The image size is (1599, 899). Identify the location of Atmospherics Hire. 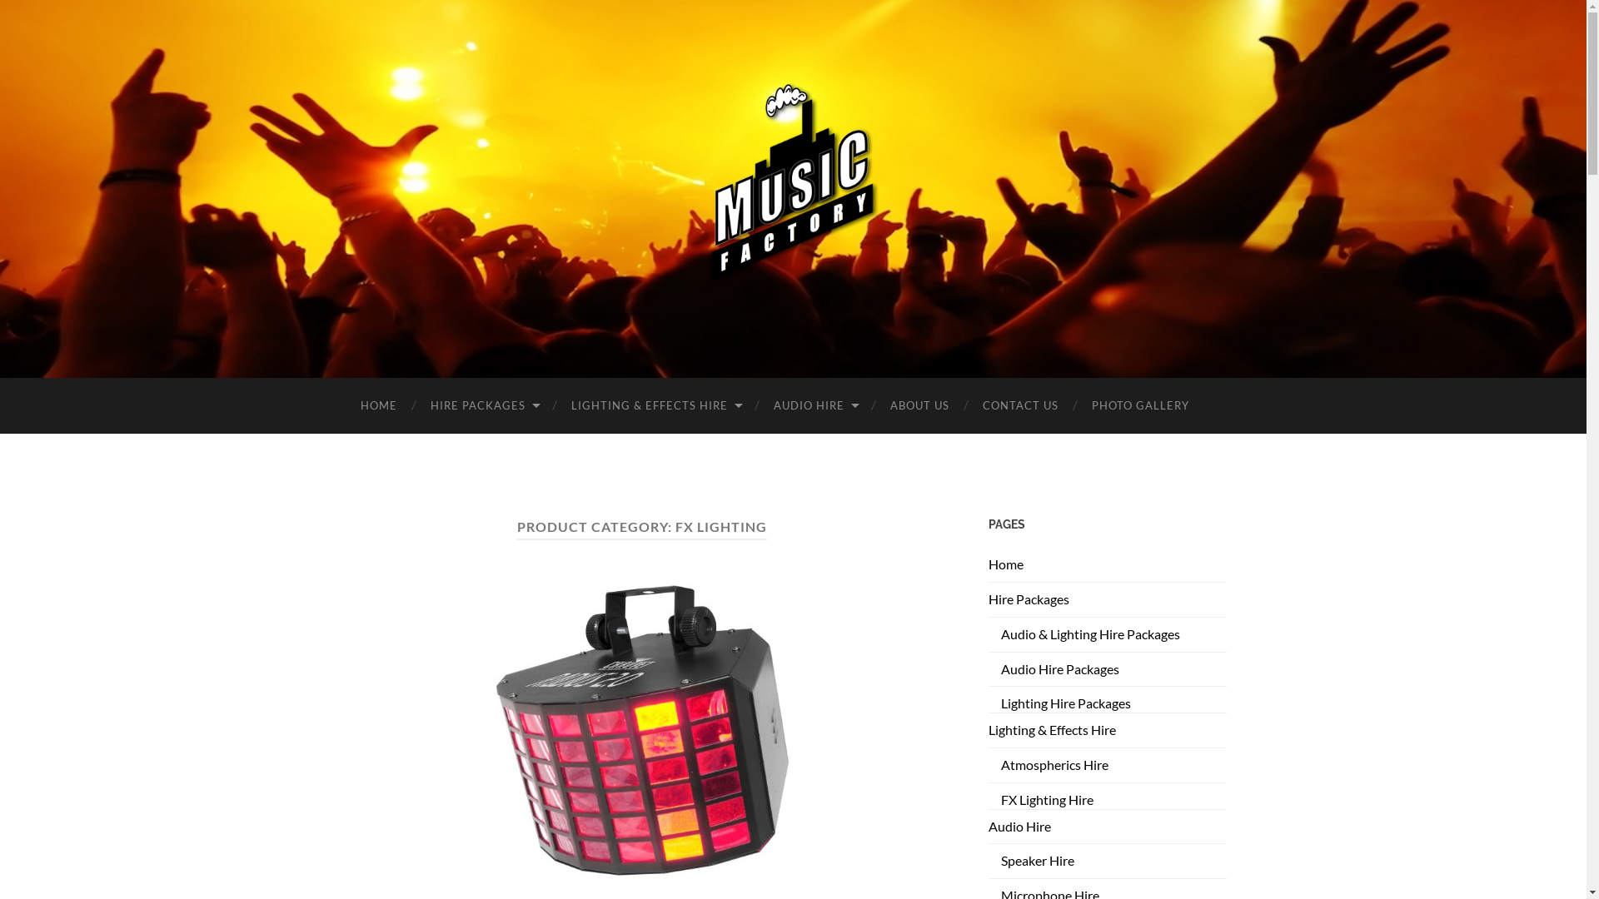
(1054, 764).